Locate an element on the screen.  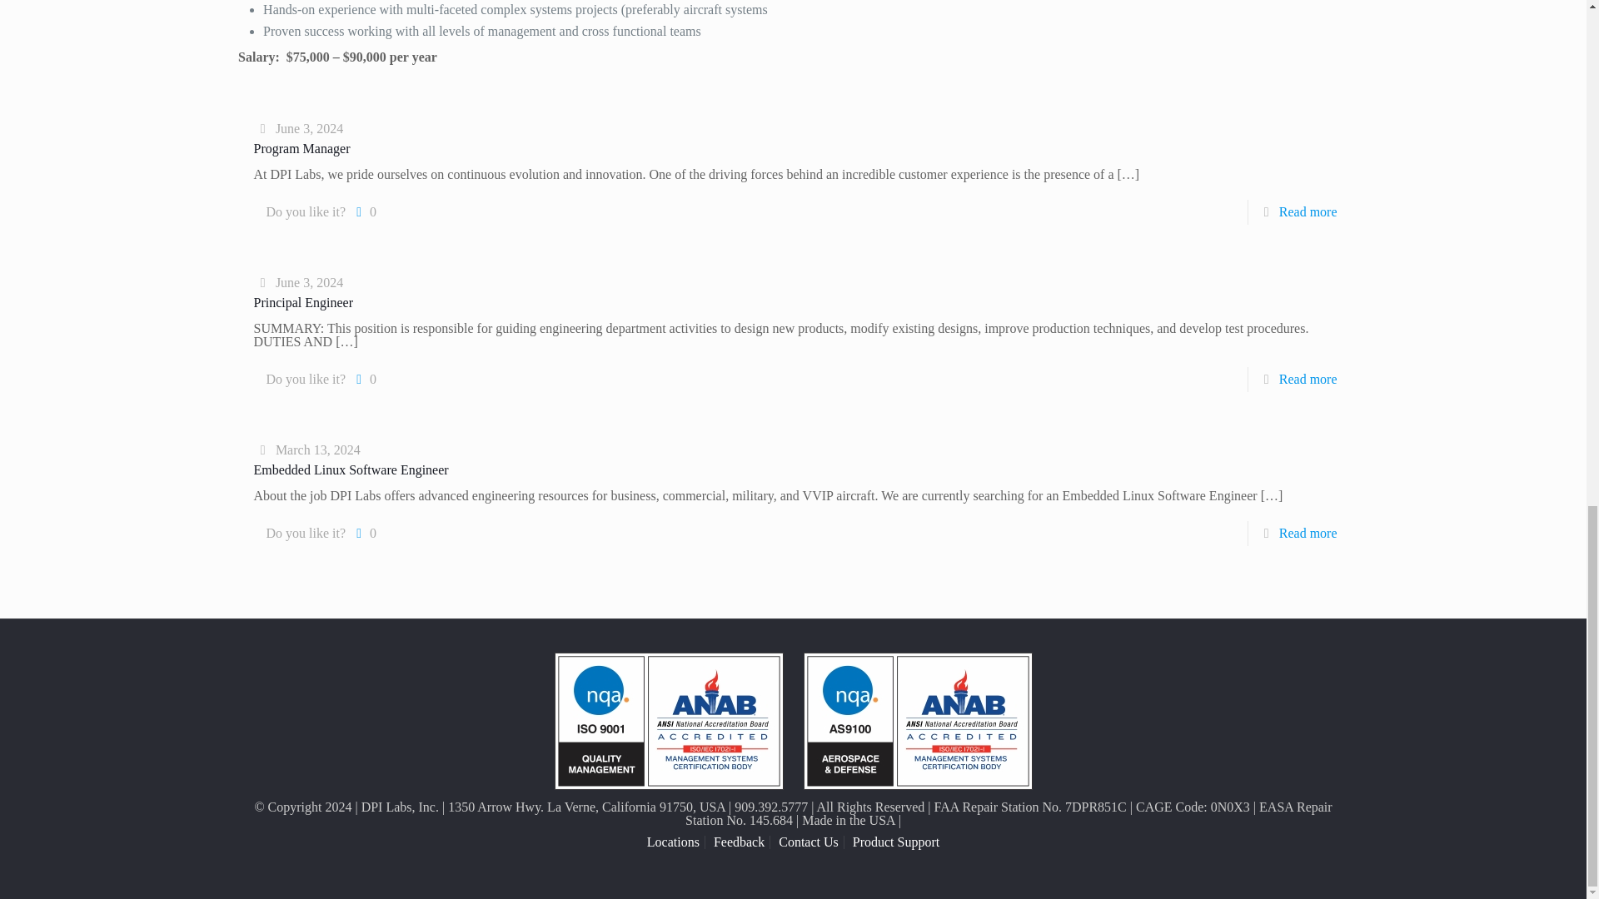
0 is located at coordinates (363, 533).